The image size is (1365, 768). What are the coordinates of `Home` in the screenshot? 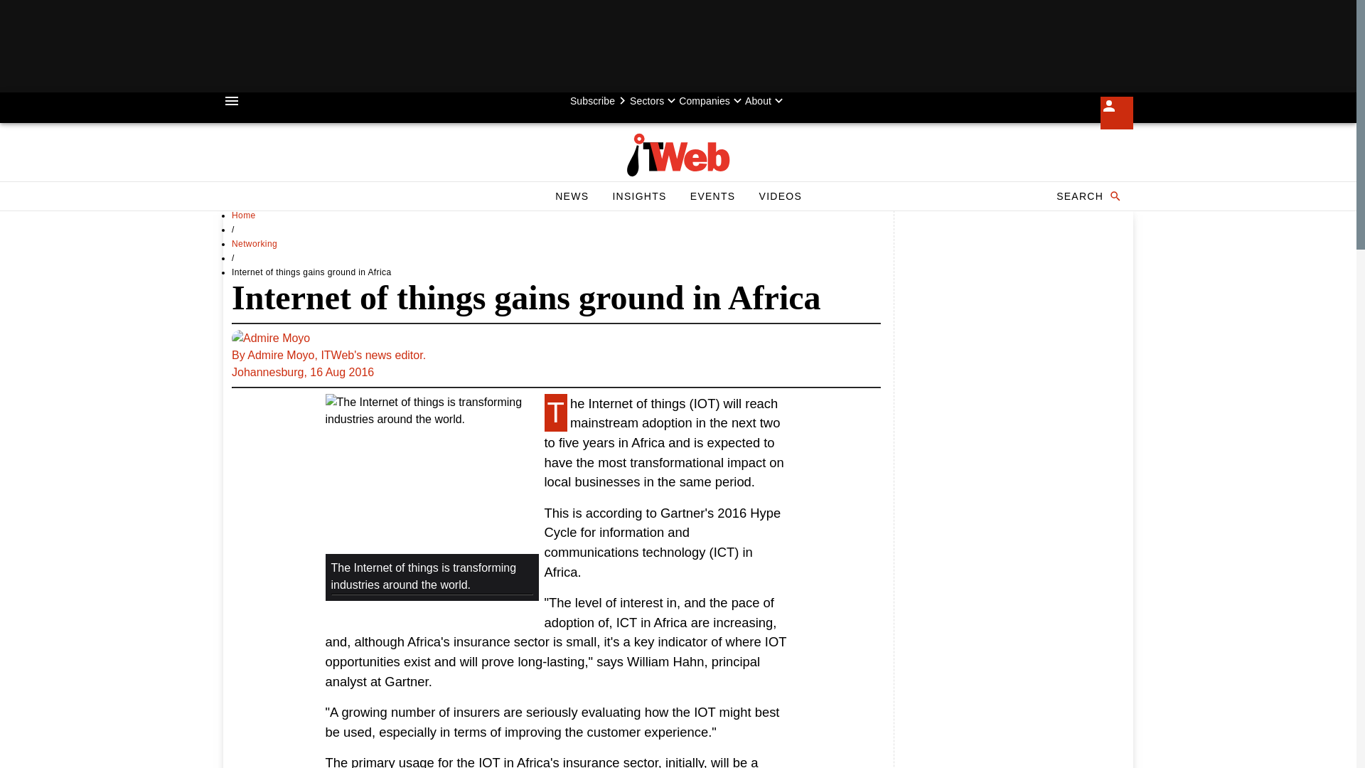 It's located at (244, 215).